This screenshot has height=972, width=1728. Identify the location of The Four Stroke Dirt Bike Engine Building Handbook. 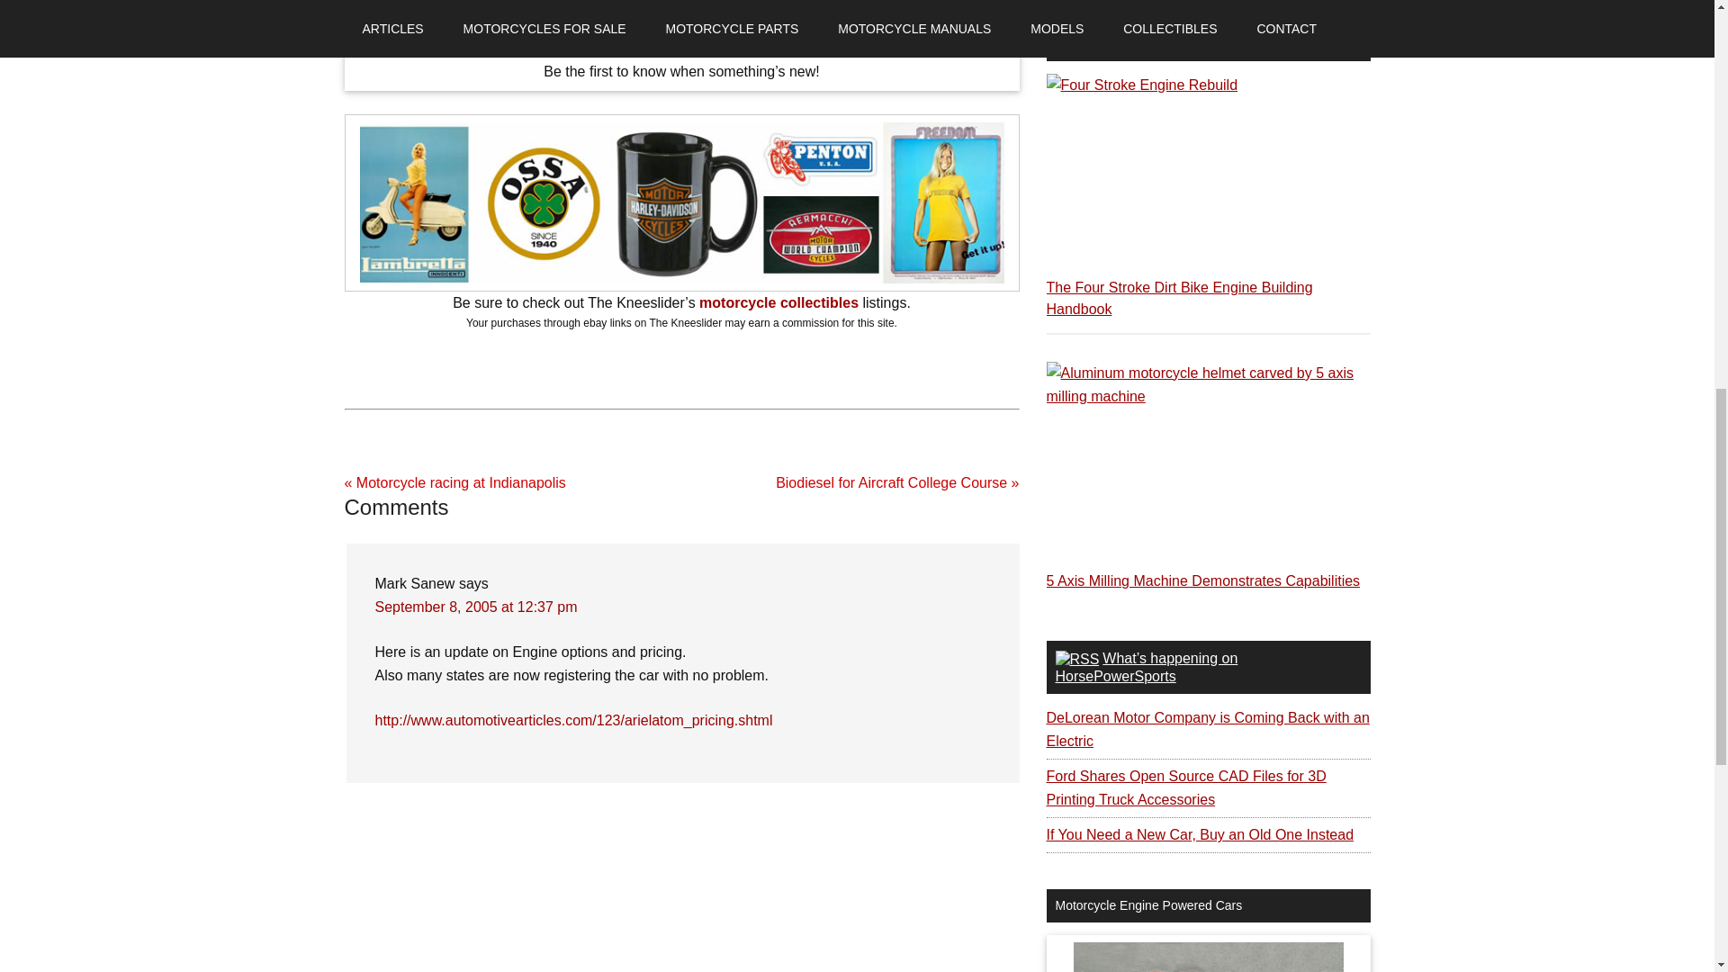
(1178, 299).